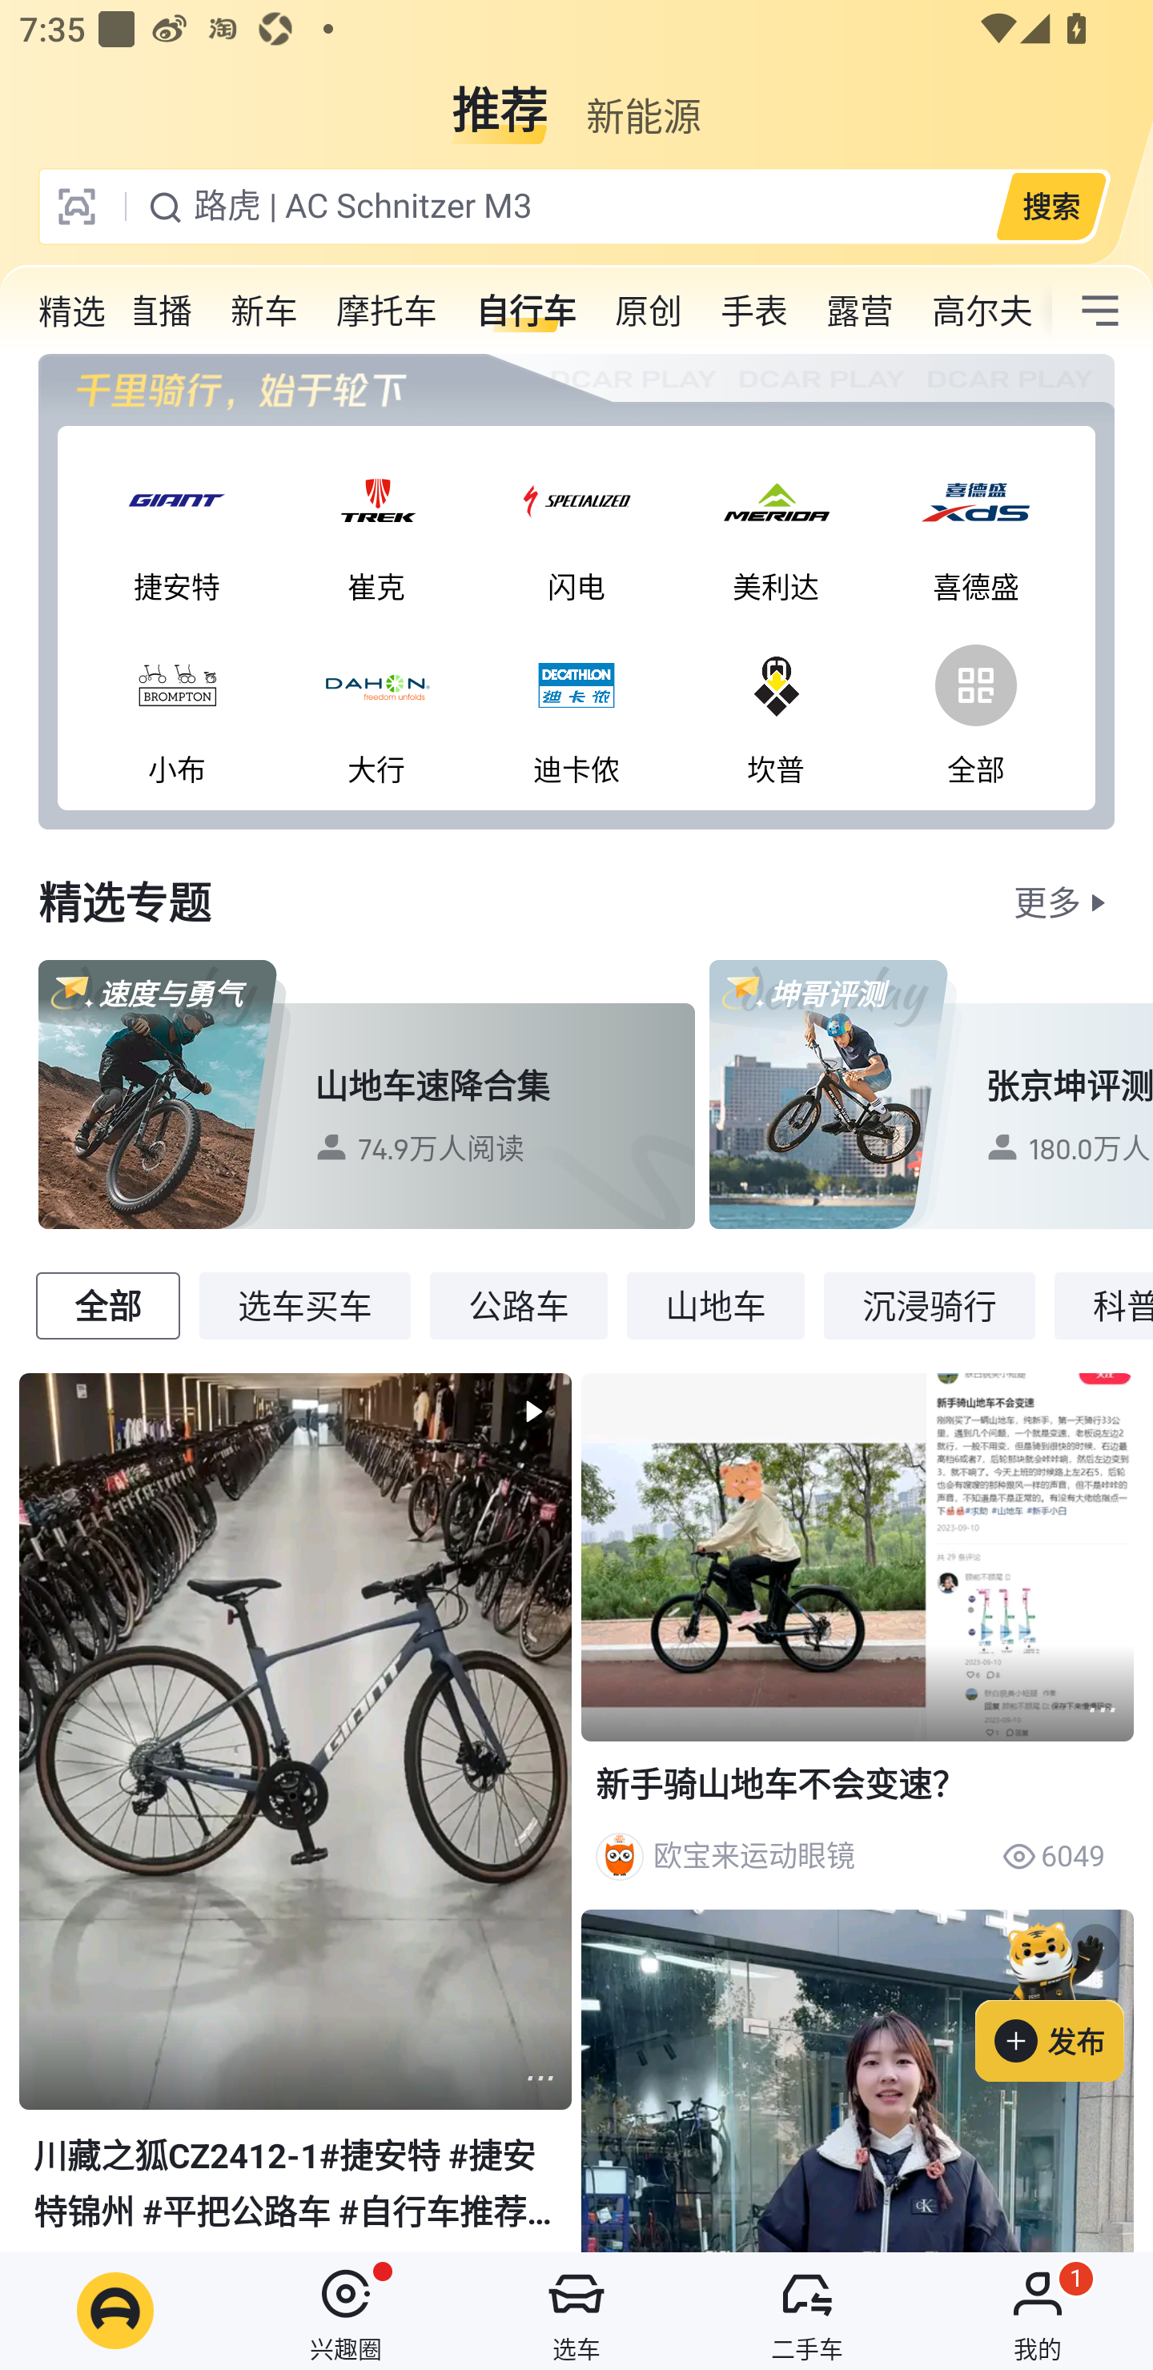 This screenshot has width=1153, height=2370. I want to click on , so click(540, 2079).